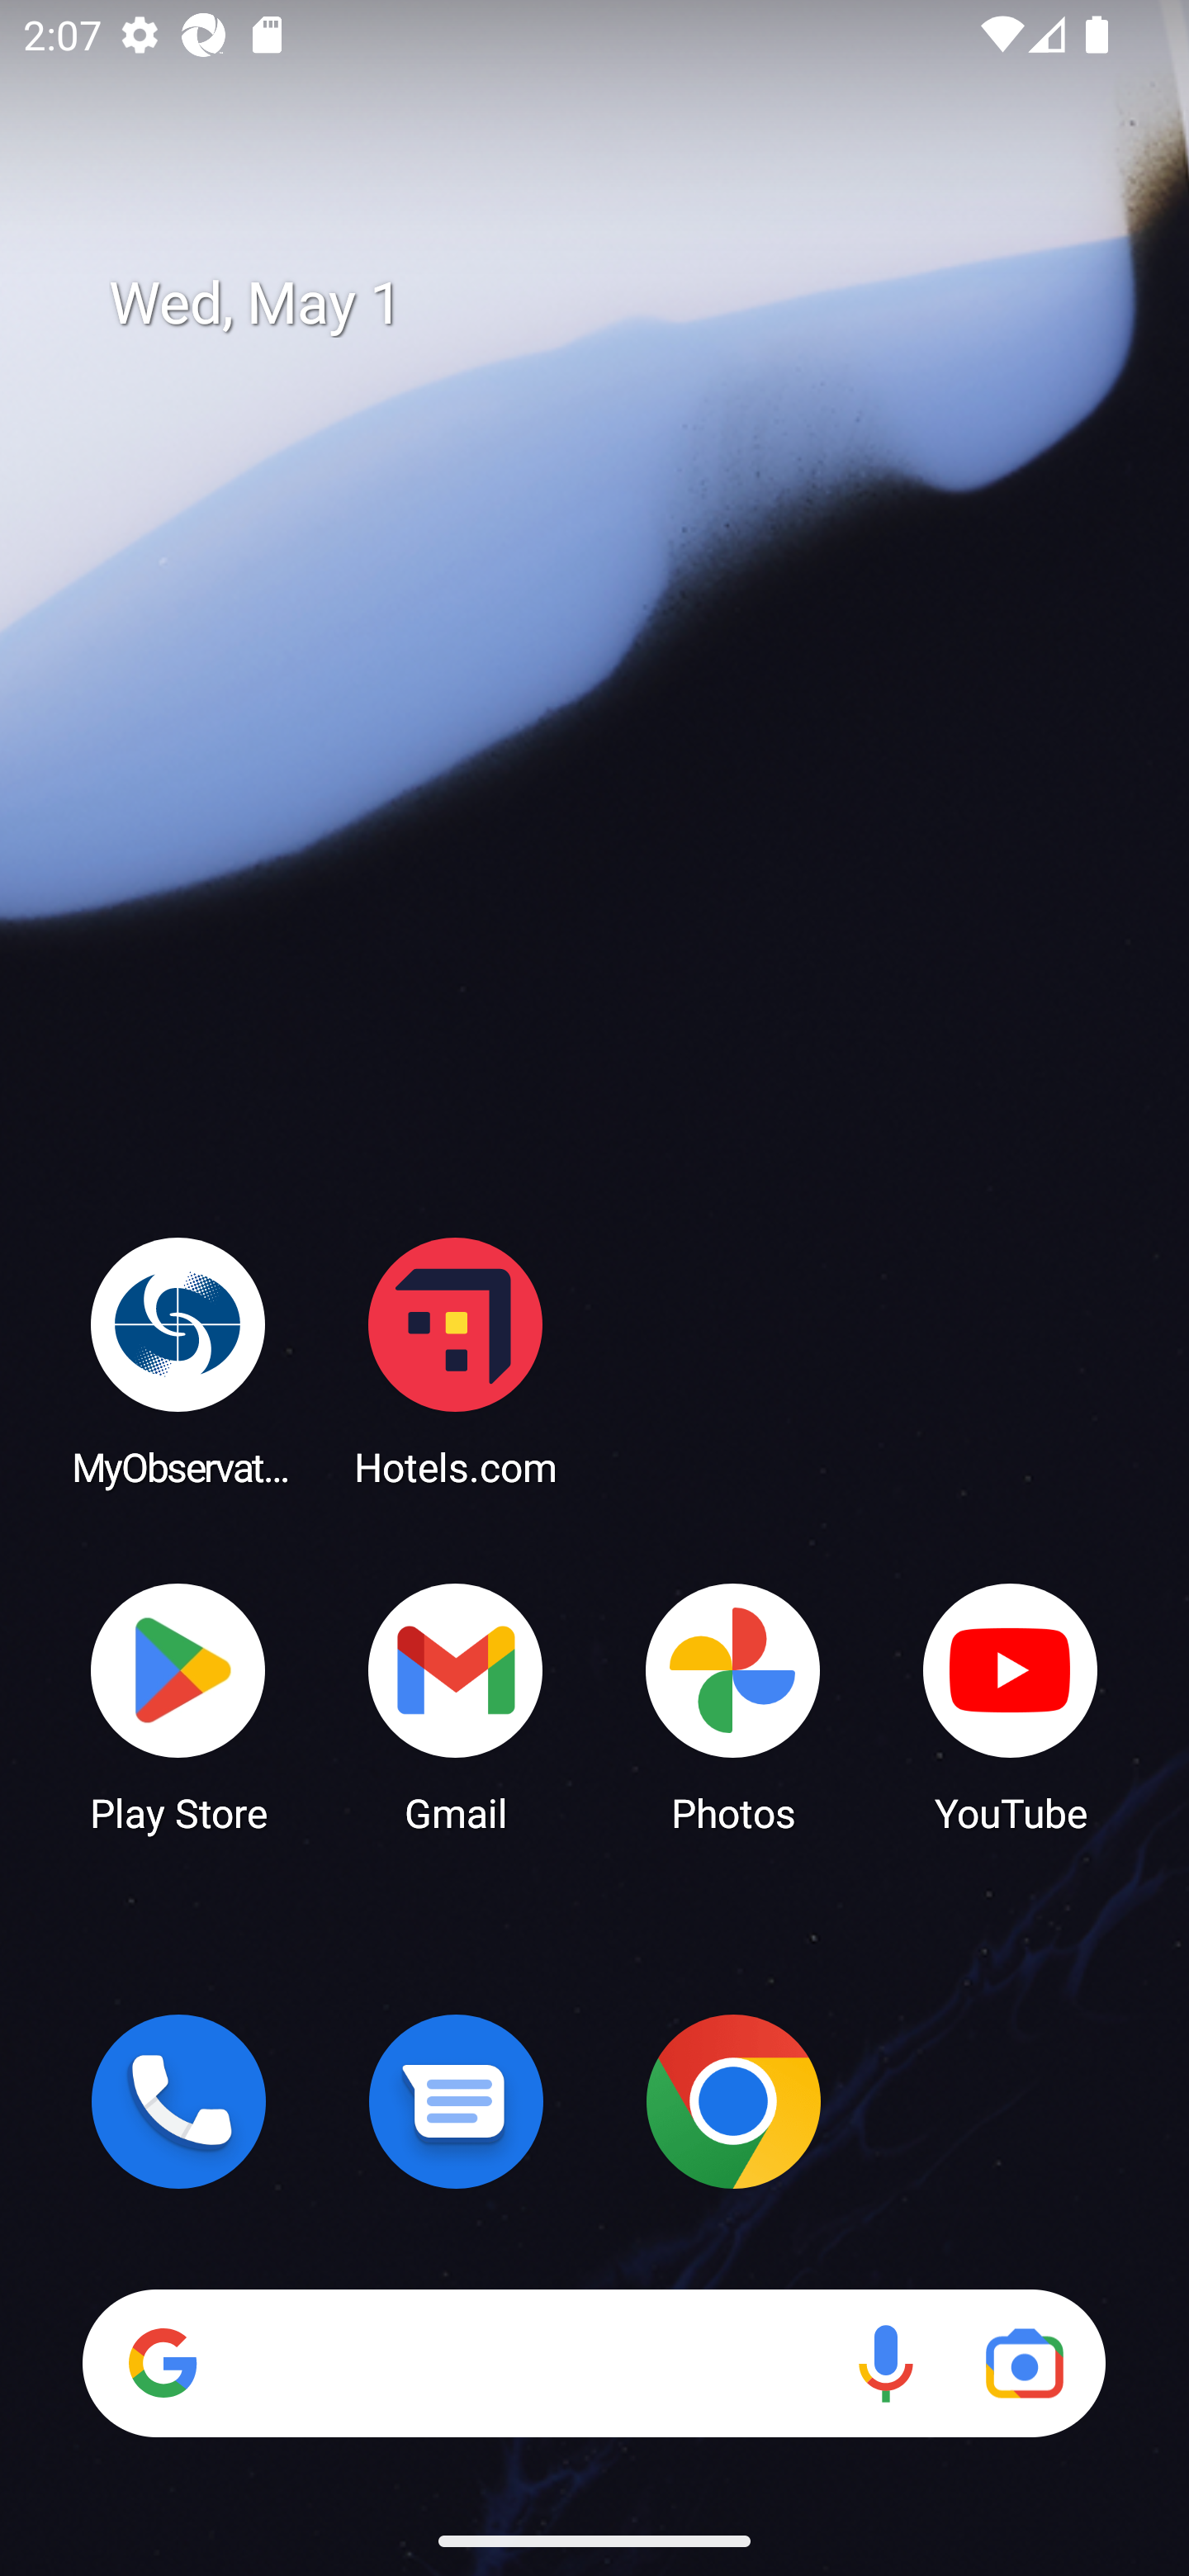 Image resolution: width=1189 pixels, height=2576 pixels. What do you see at coordinates (733, 1706) in the screenshot?
I see `Photos` at bounding box center [733, 1706].